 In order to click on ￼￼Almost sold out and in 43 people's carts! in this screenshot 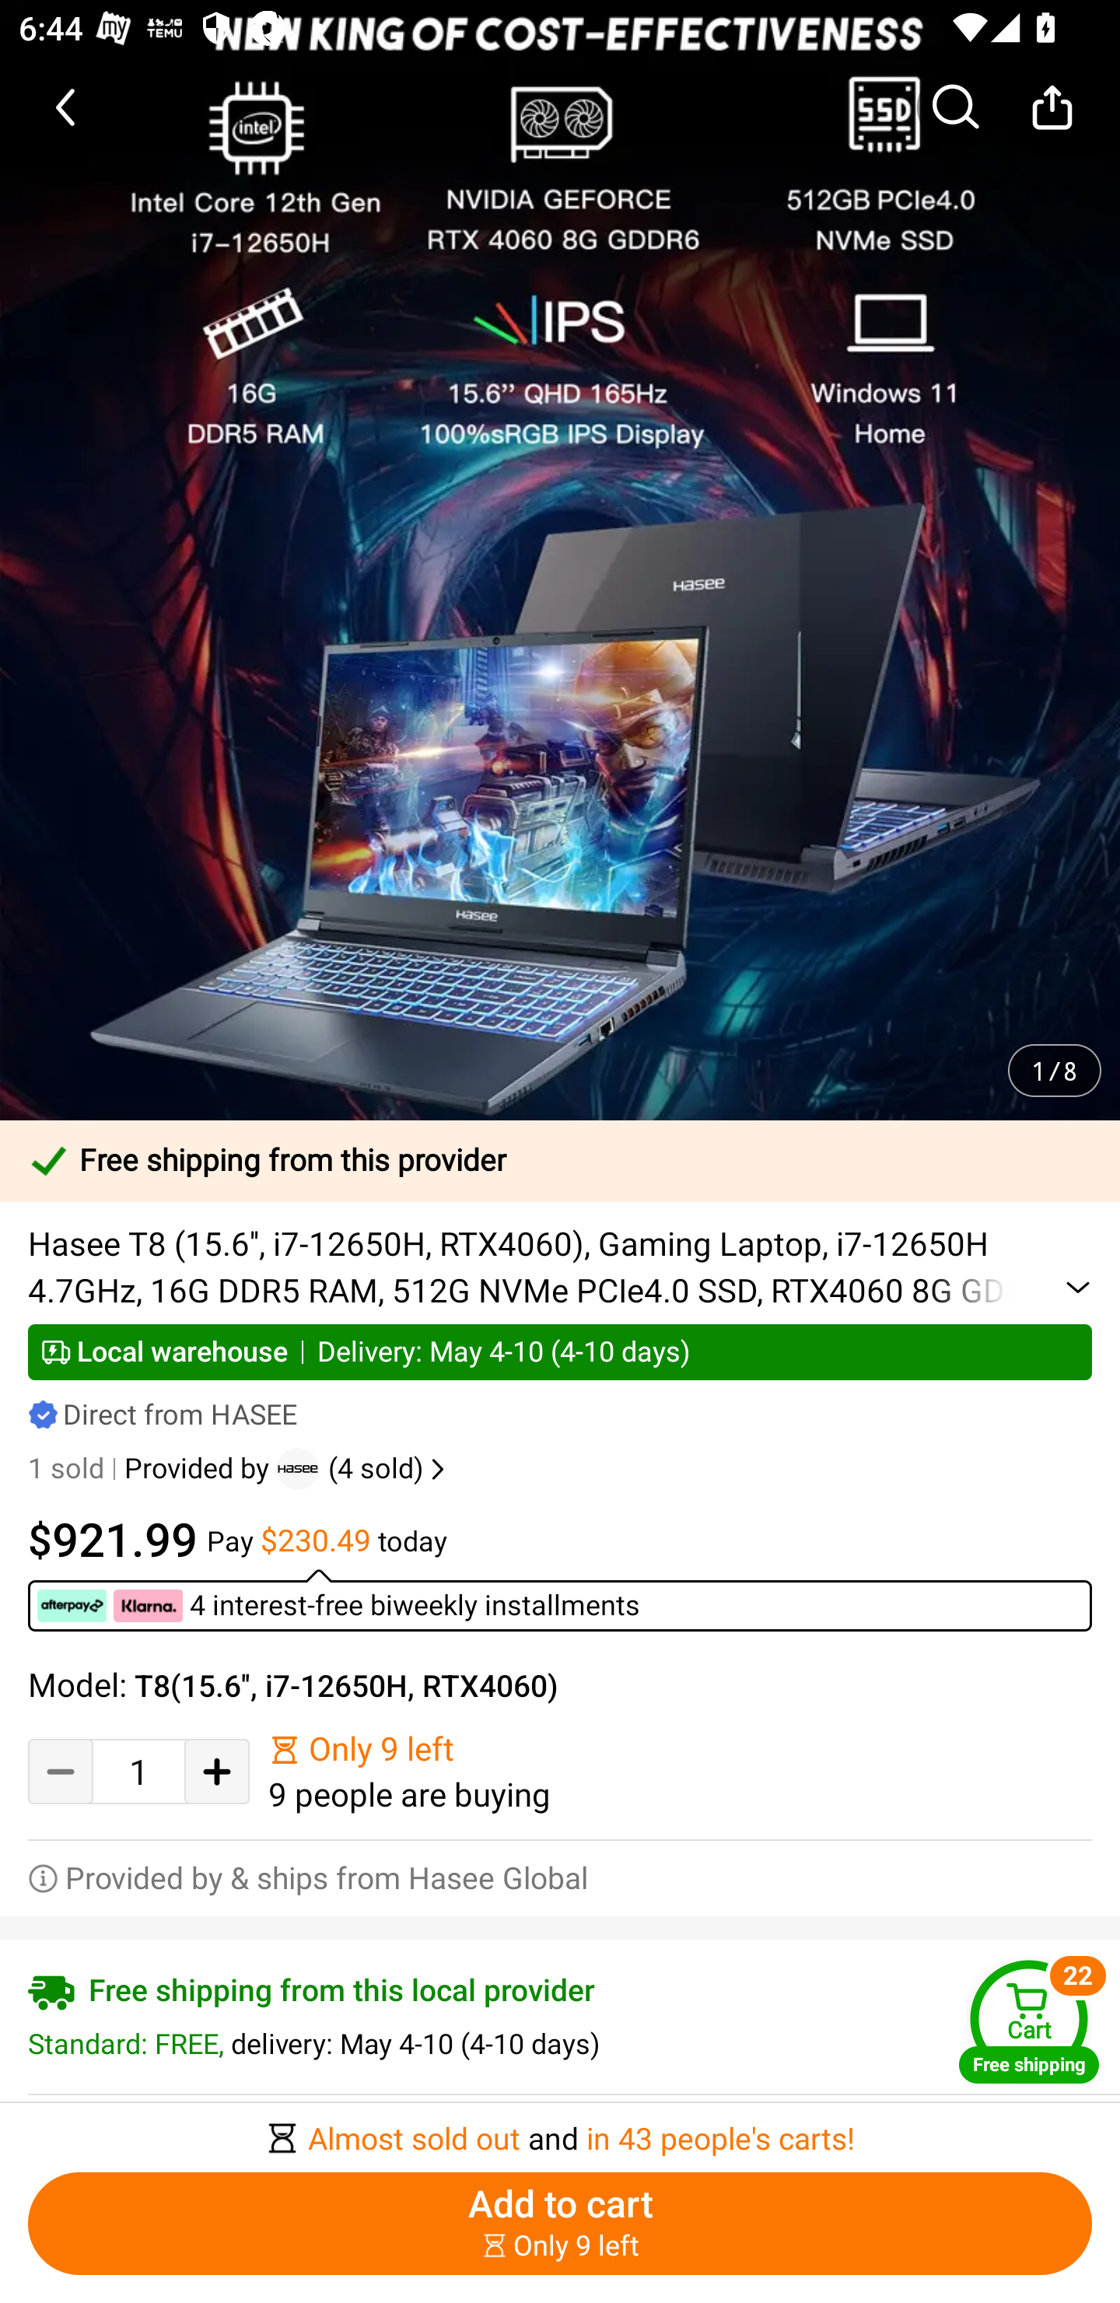, I will do `click(560, 2130)`.